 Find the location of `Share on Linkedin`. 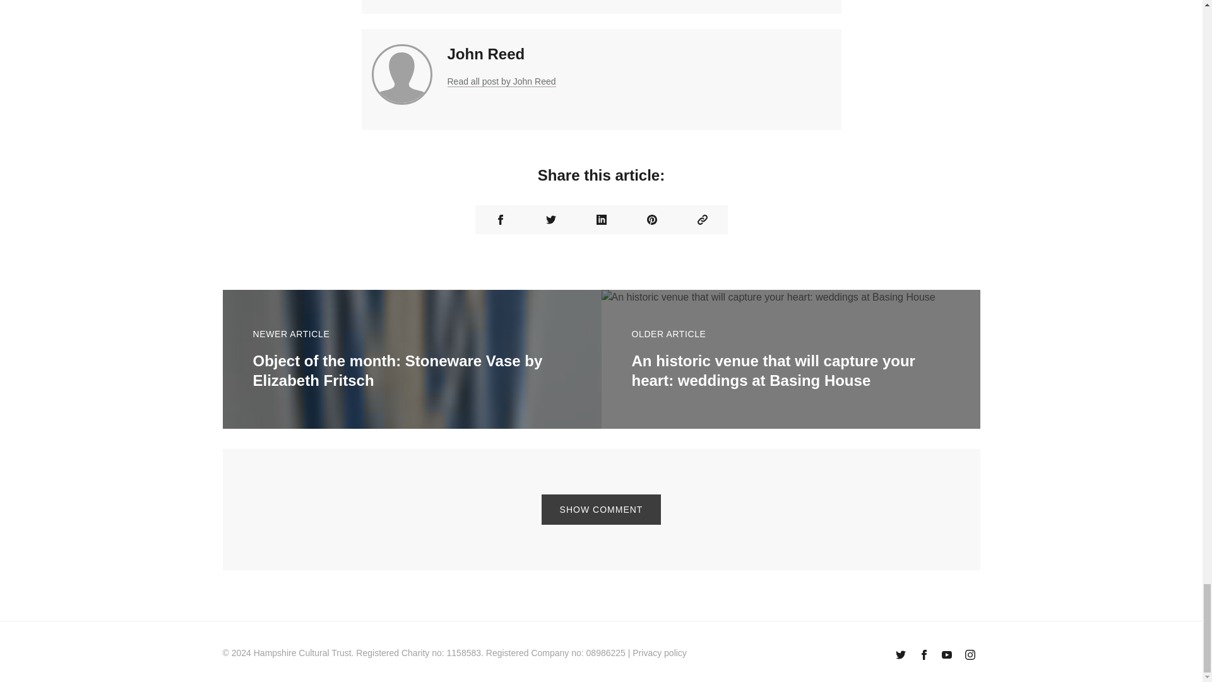

Share on Linkedin is located at coordinates (601, 220).